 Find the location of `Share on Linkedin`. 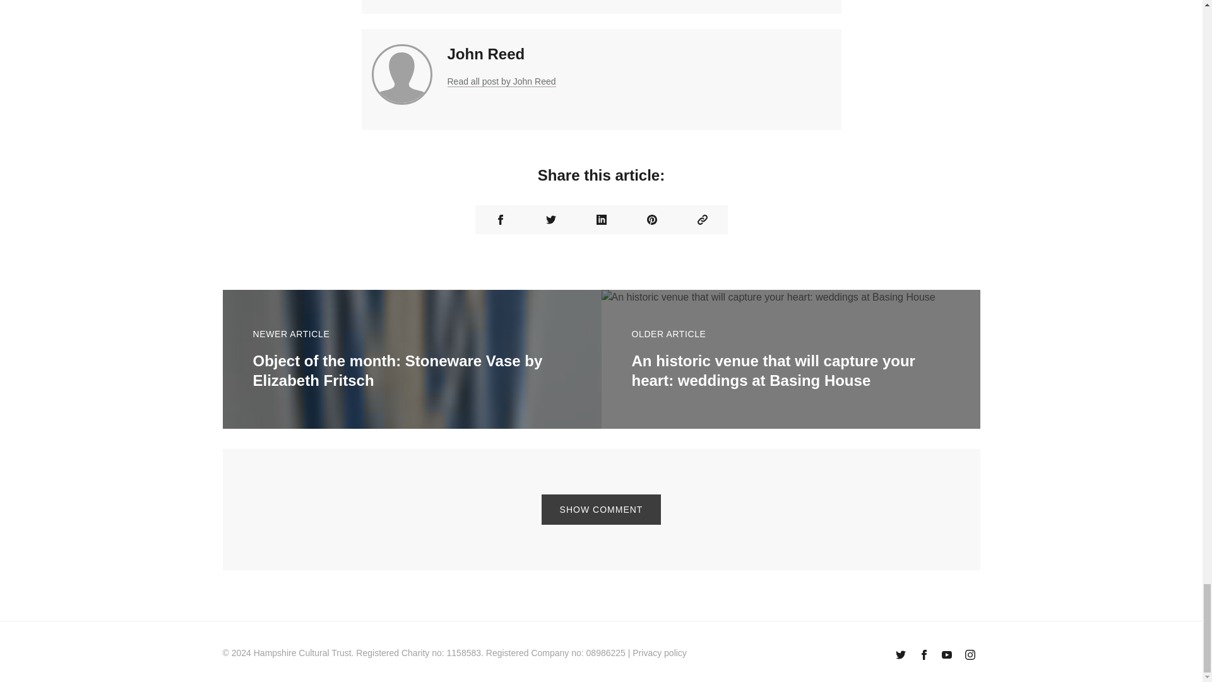

Share on Linkedin is located at coordinates (601, 220).